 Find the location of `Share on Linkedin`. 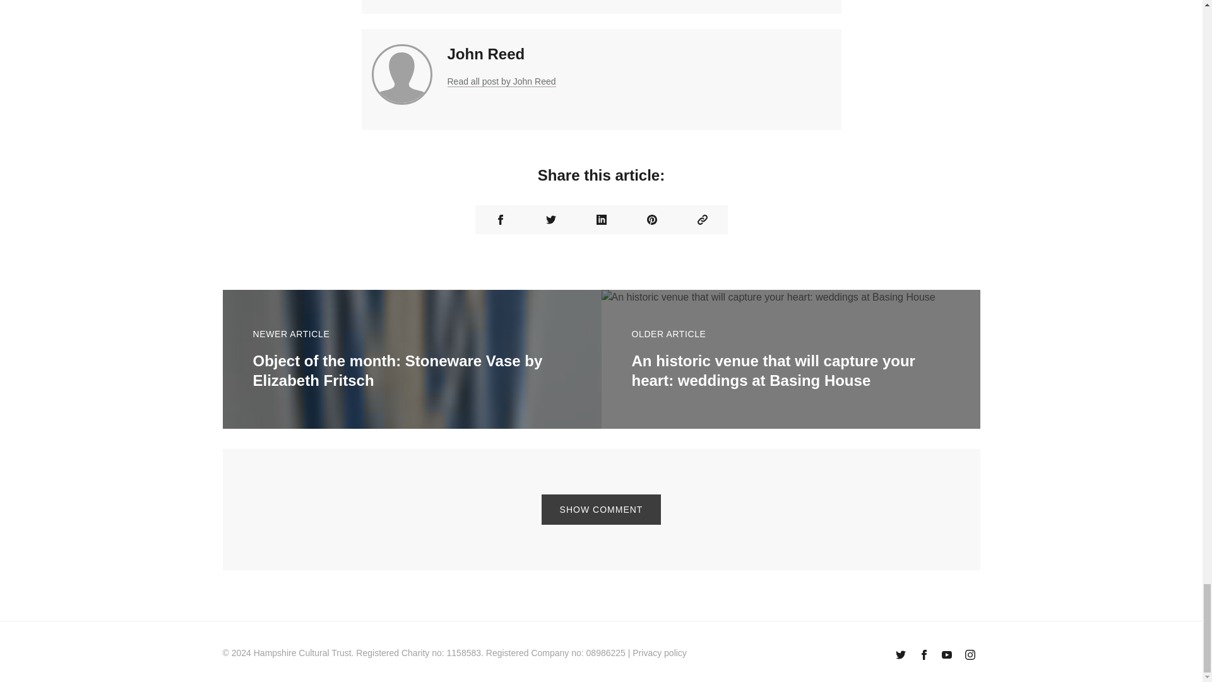

Share on Linkedin is located at coordinates (601, 220).